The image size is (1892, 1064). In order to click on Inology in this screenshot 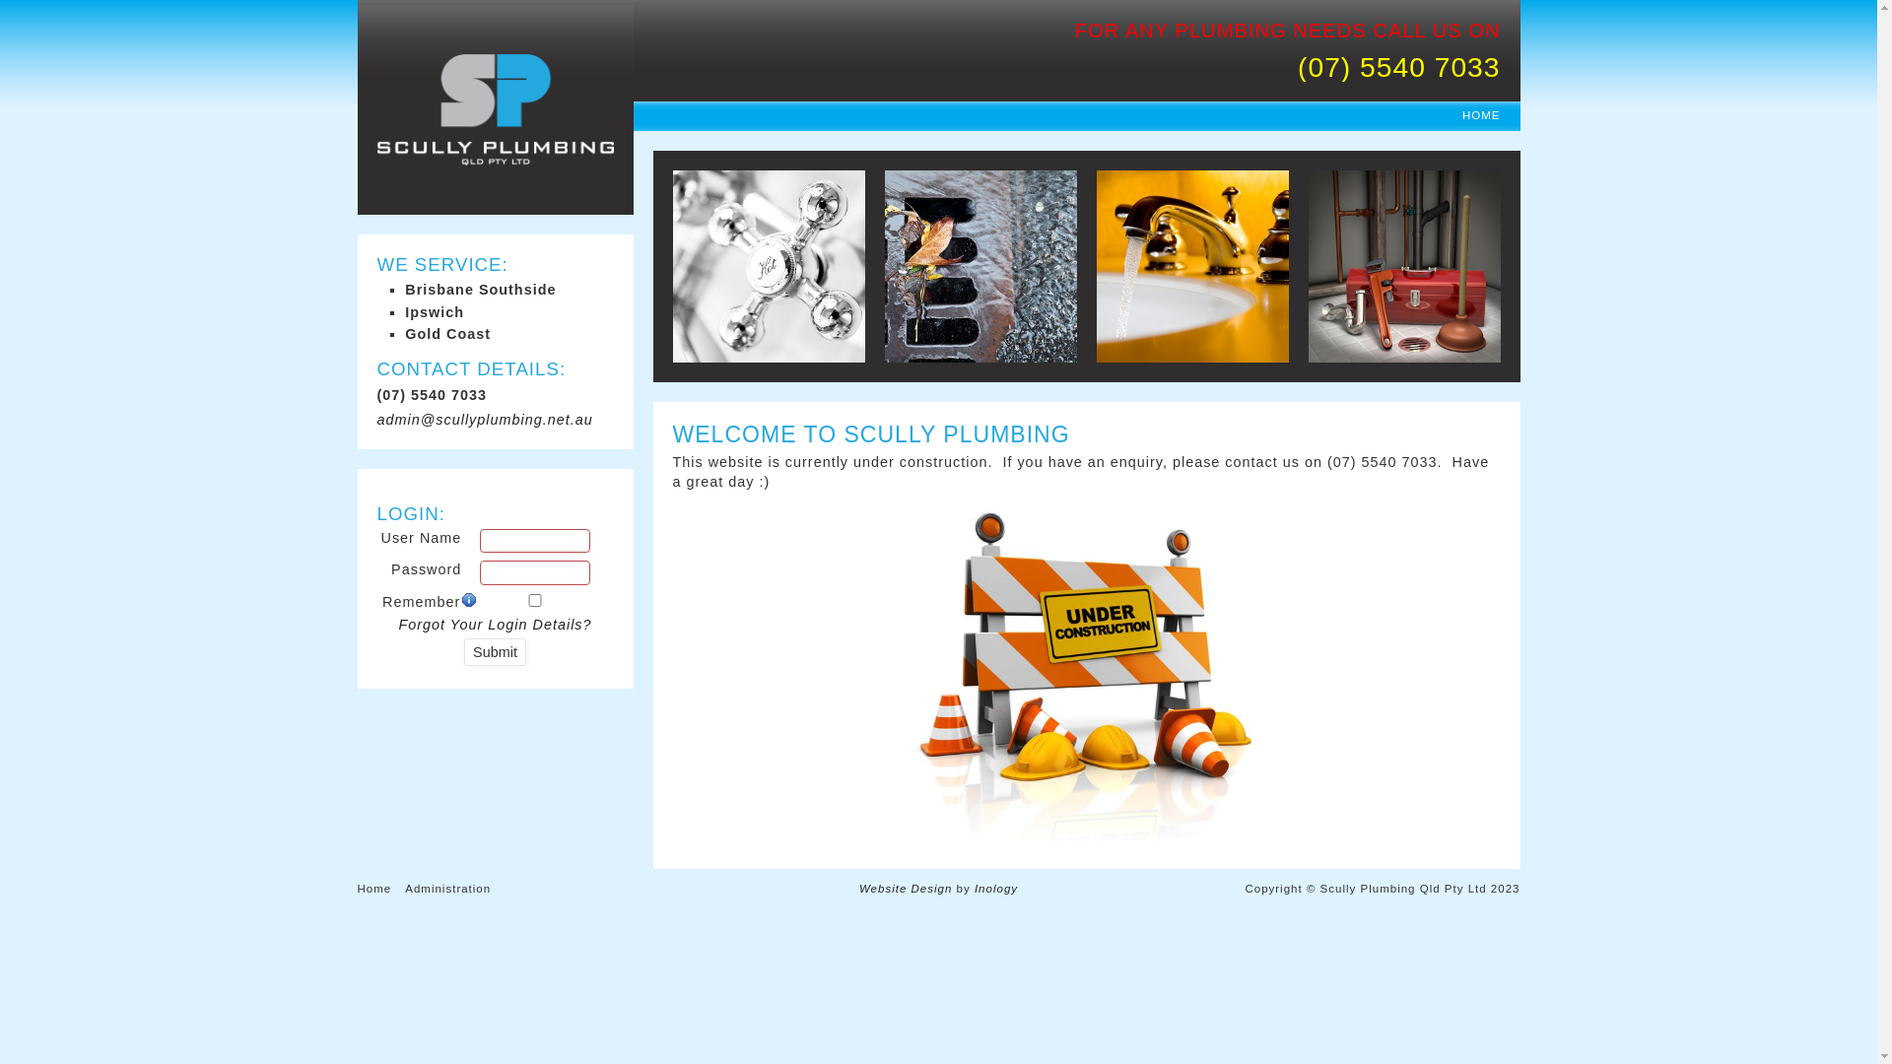, I will do `click(996, 889)`.